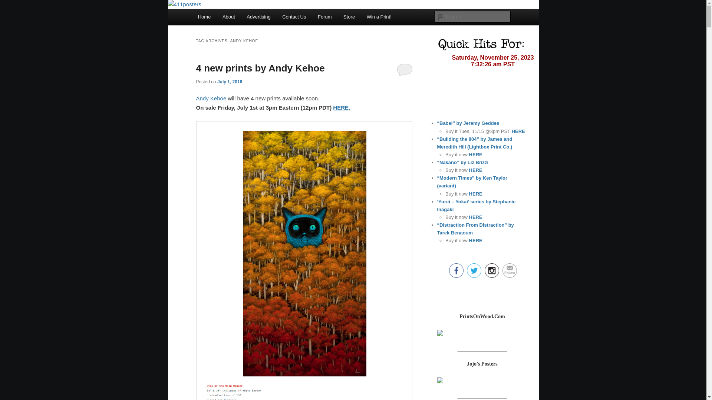 This screenshot has width=712, height=400. What do you see at coordinates (230, 82) in the screenshot?
I see `July 1, 2016` at bounding box center [230, 82].